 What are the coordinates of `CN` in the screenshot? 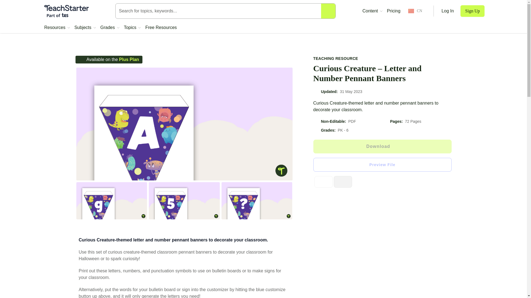 It's located at (415, 11).